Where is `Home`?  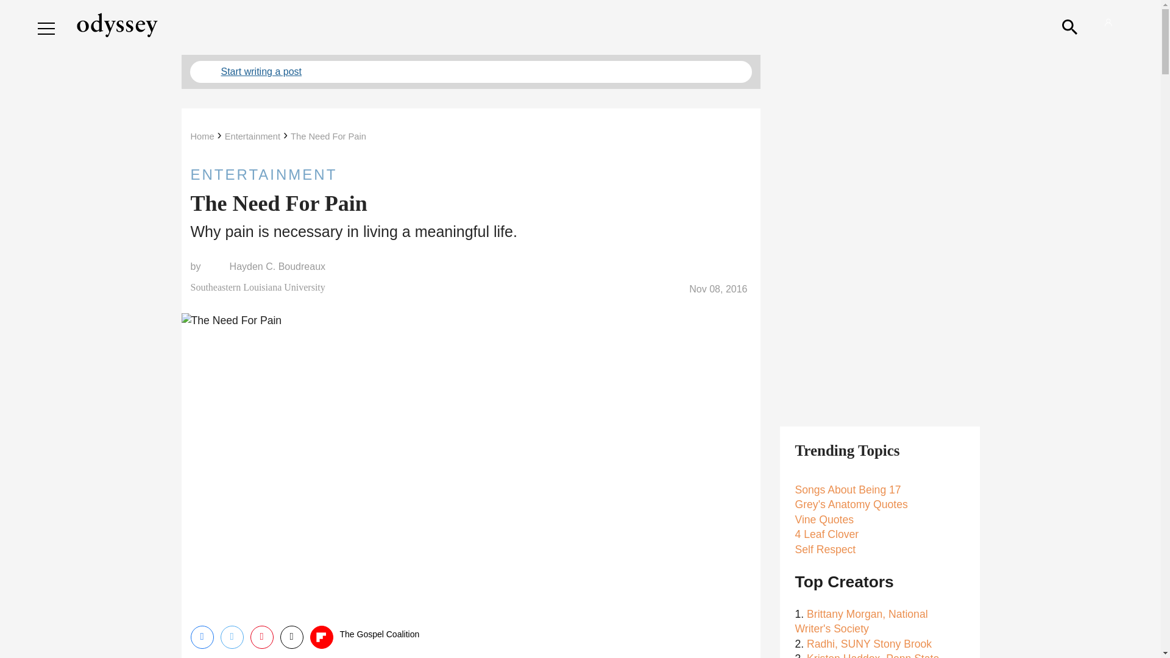
Home is located at coordinates (202, 136).